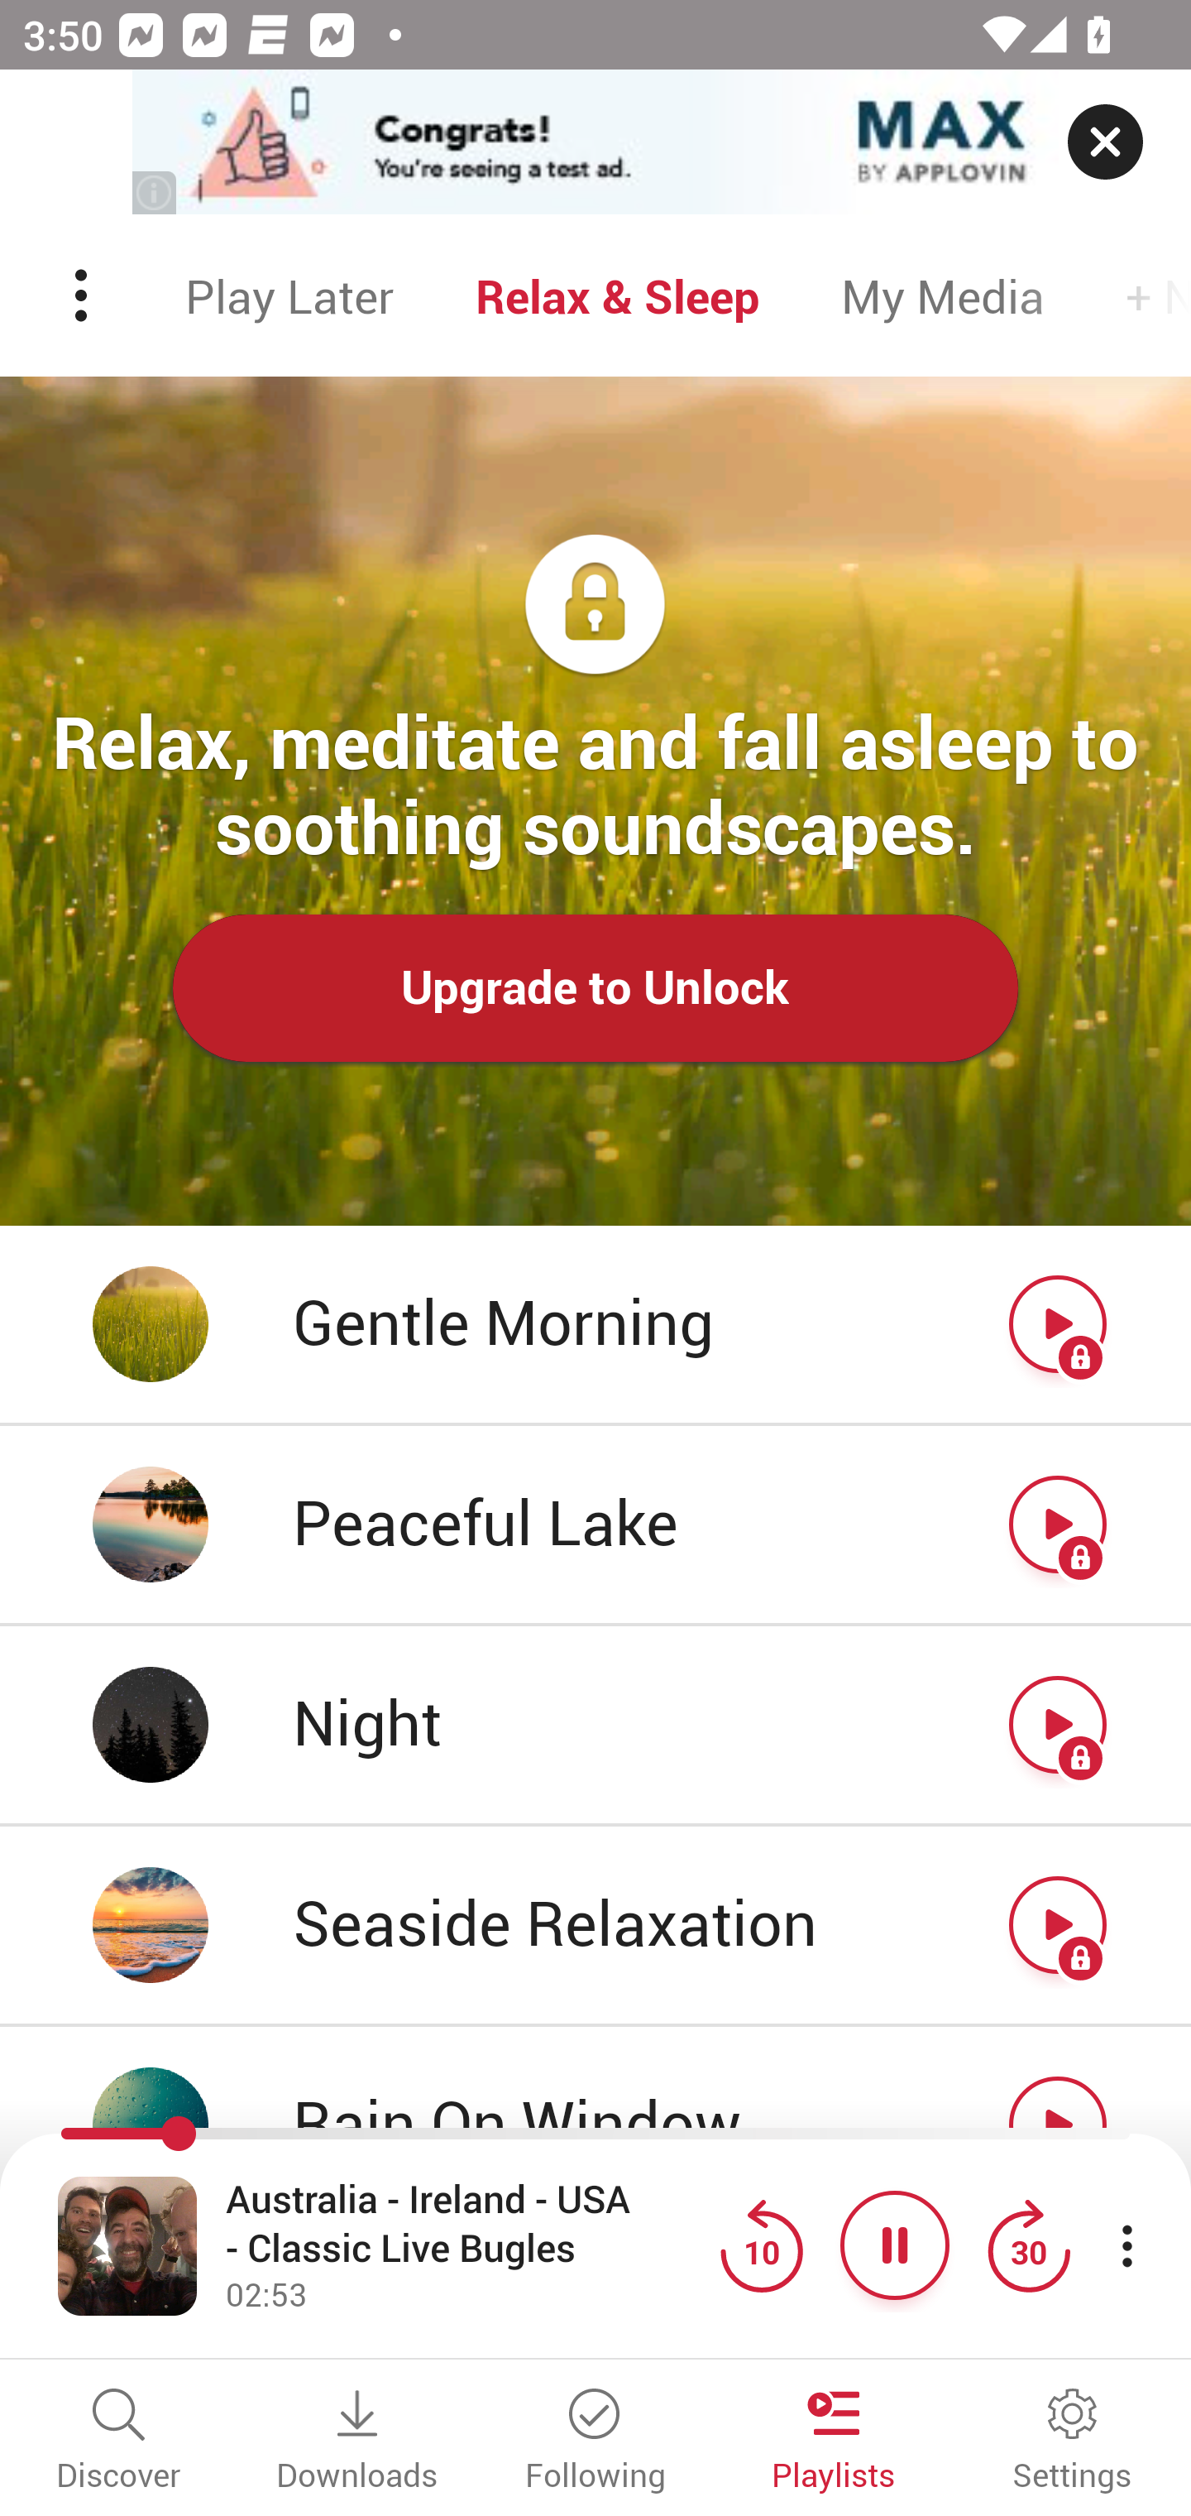 This screenshot has height=2516, width=1191. I want to click on Menu, so click(84, 295).